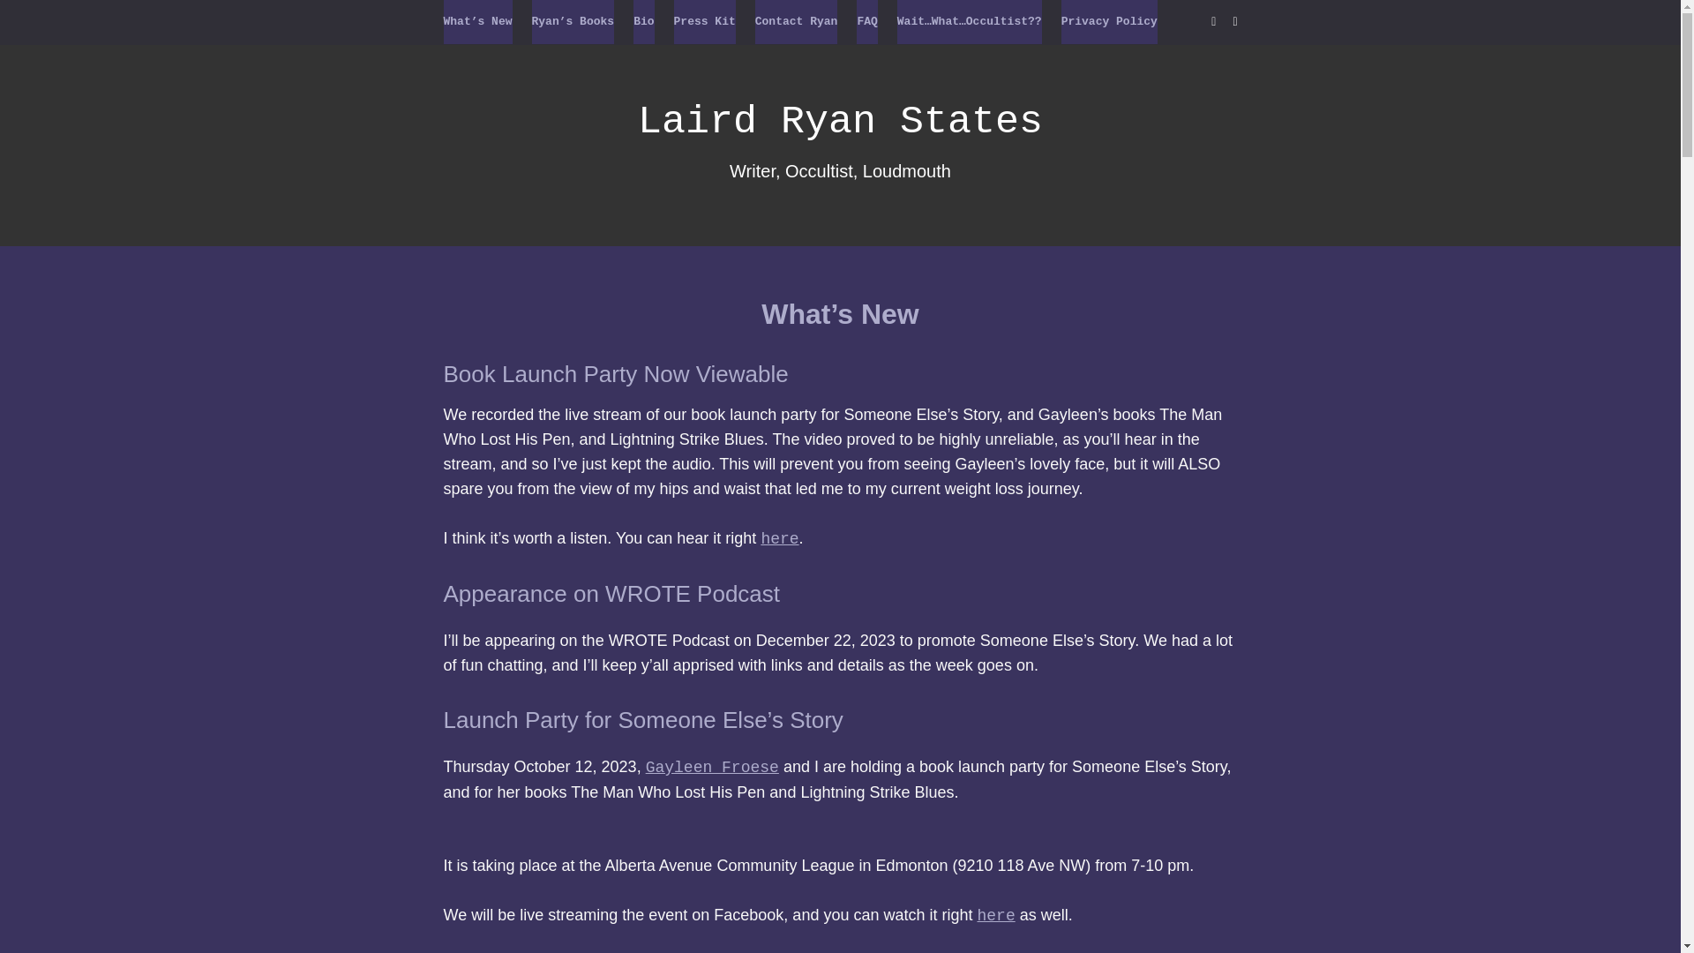  What do you see at coordinates (712, 768) in the screenshot?
I see `Gayleen Froese` at bounding box center [712, 768].